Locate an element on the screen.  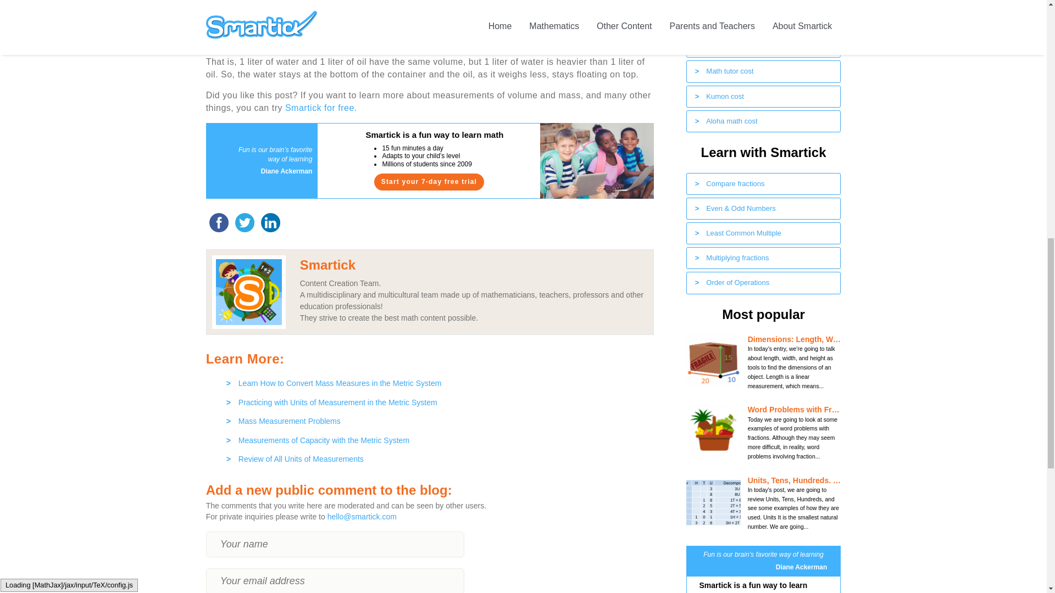
Mass Measurement Problems is located at coordinates (436, 418).